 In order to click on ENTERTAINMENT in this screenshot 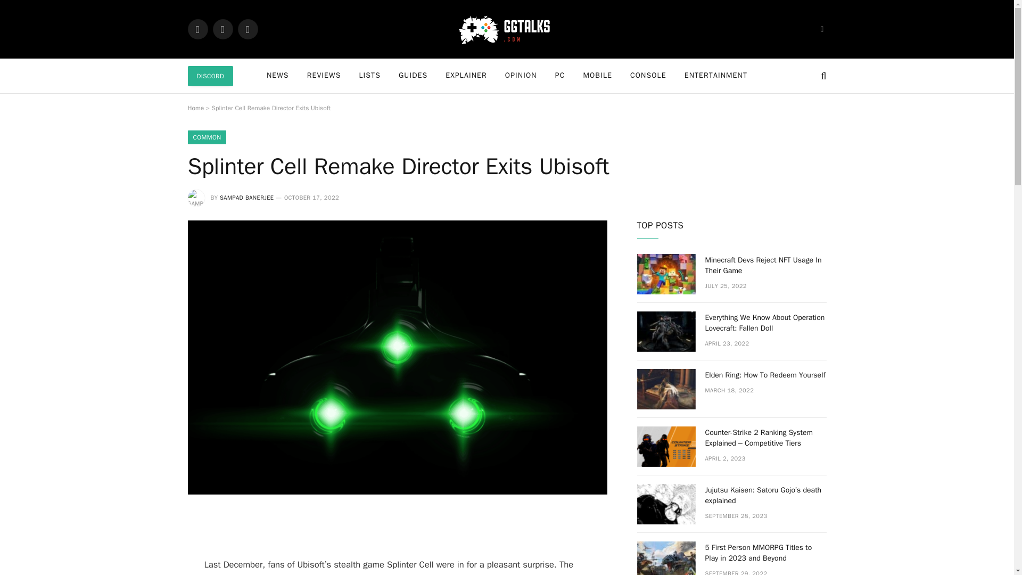, I will do `click(715, 76)`.